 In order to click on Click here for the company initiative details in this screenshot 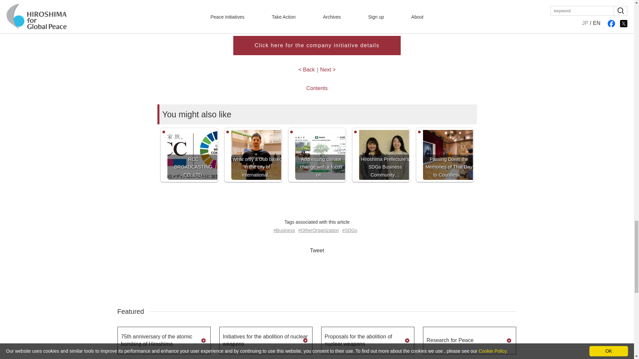, I will do `click(317, 46)`.